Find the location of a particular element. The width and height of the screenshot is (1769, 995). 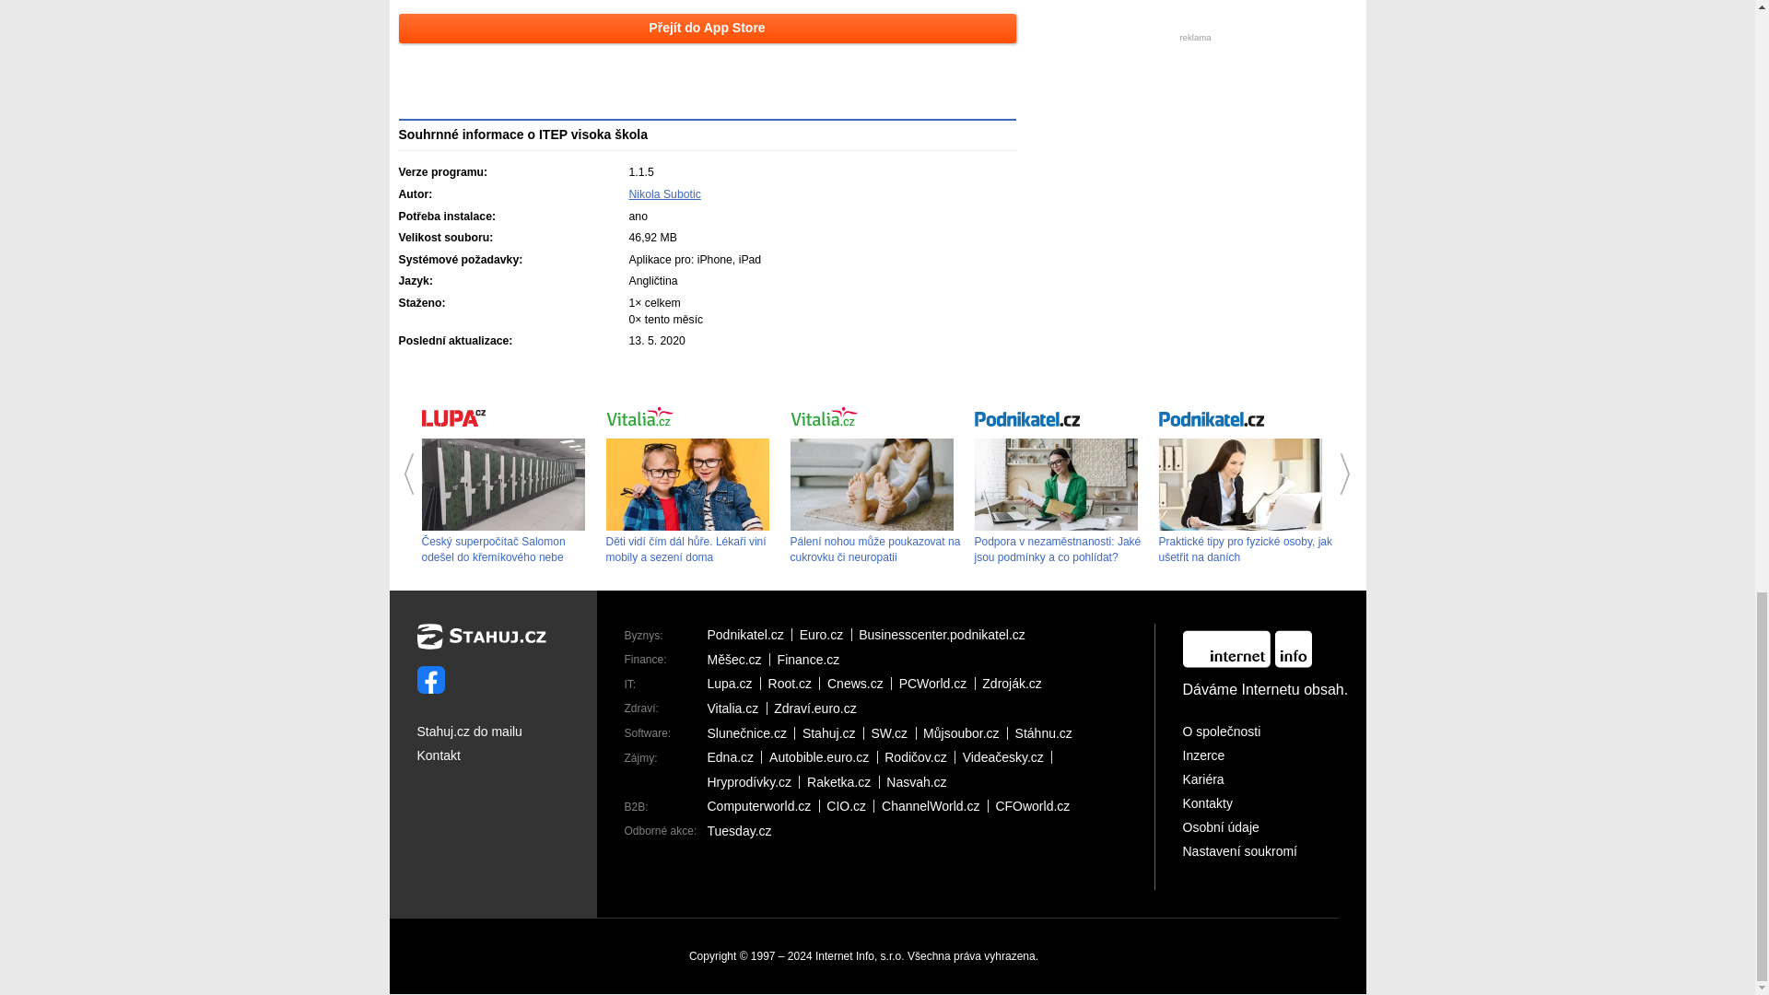

Euro.cz is located at coordinates (826, 634).